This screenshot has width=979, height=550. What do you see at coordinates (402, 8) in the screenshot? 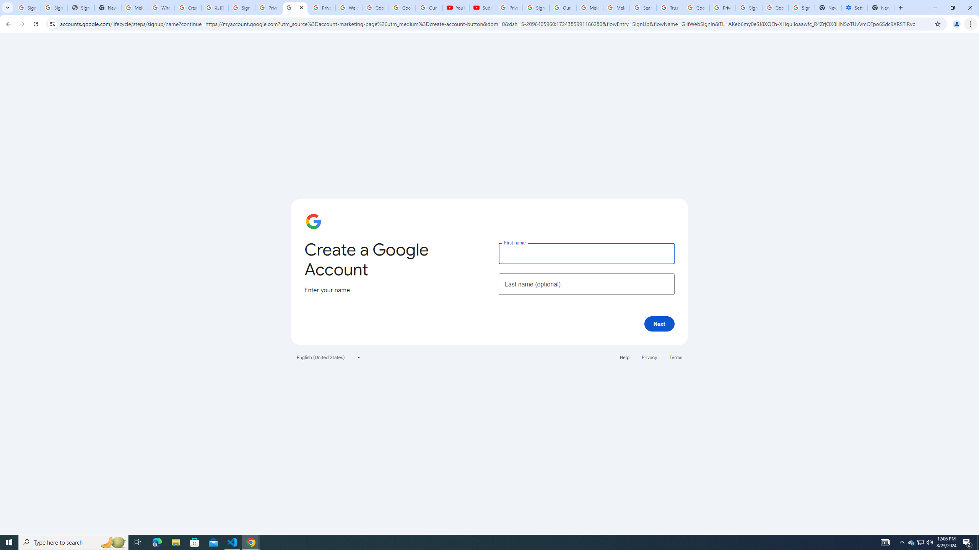
I see `Google Account` at bounding box center [402, 8].